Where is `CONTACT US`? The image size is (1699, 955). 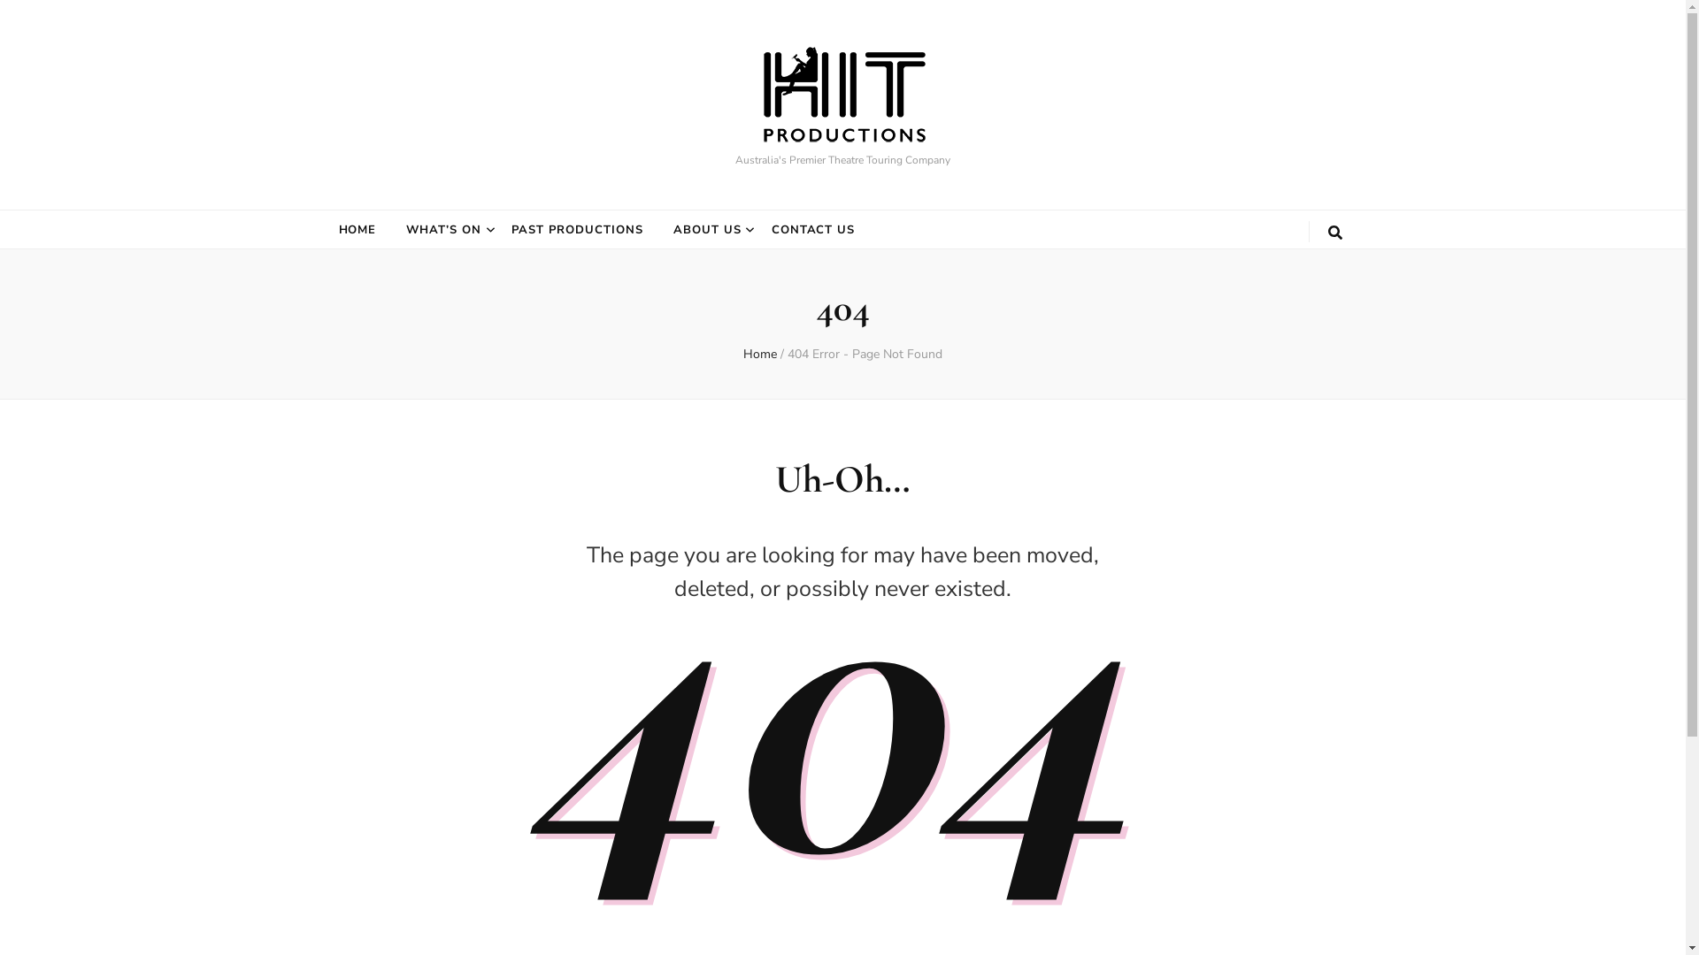 CONTACT US is located at coordinates (814, 230).